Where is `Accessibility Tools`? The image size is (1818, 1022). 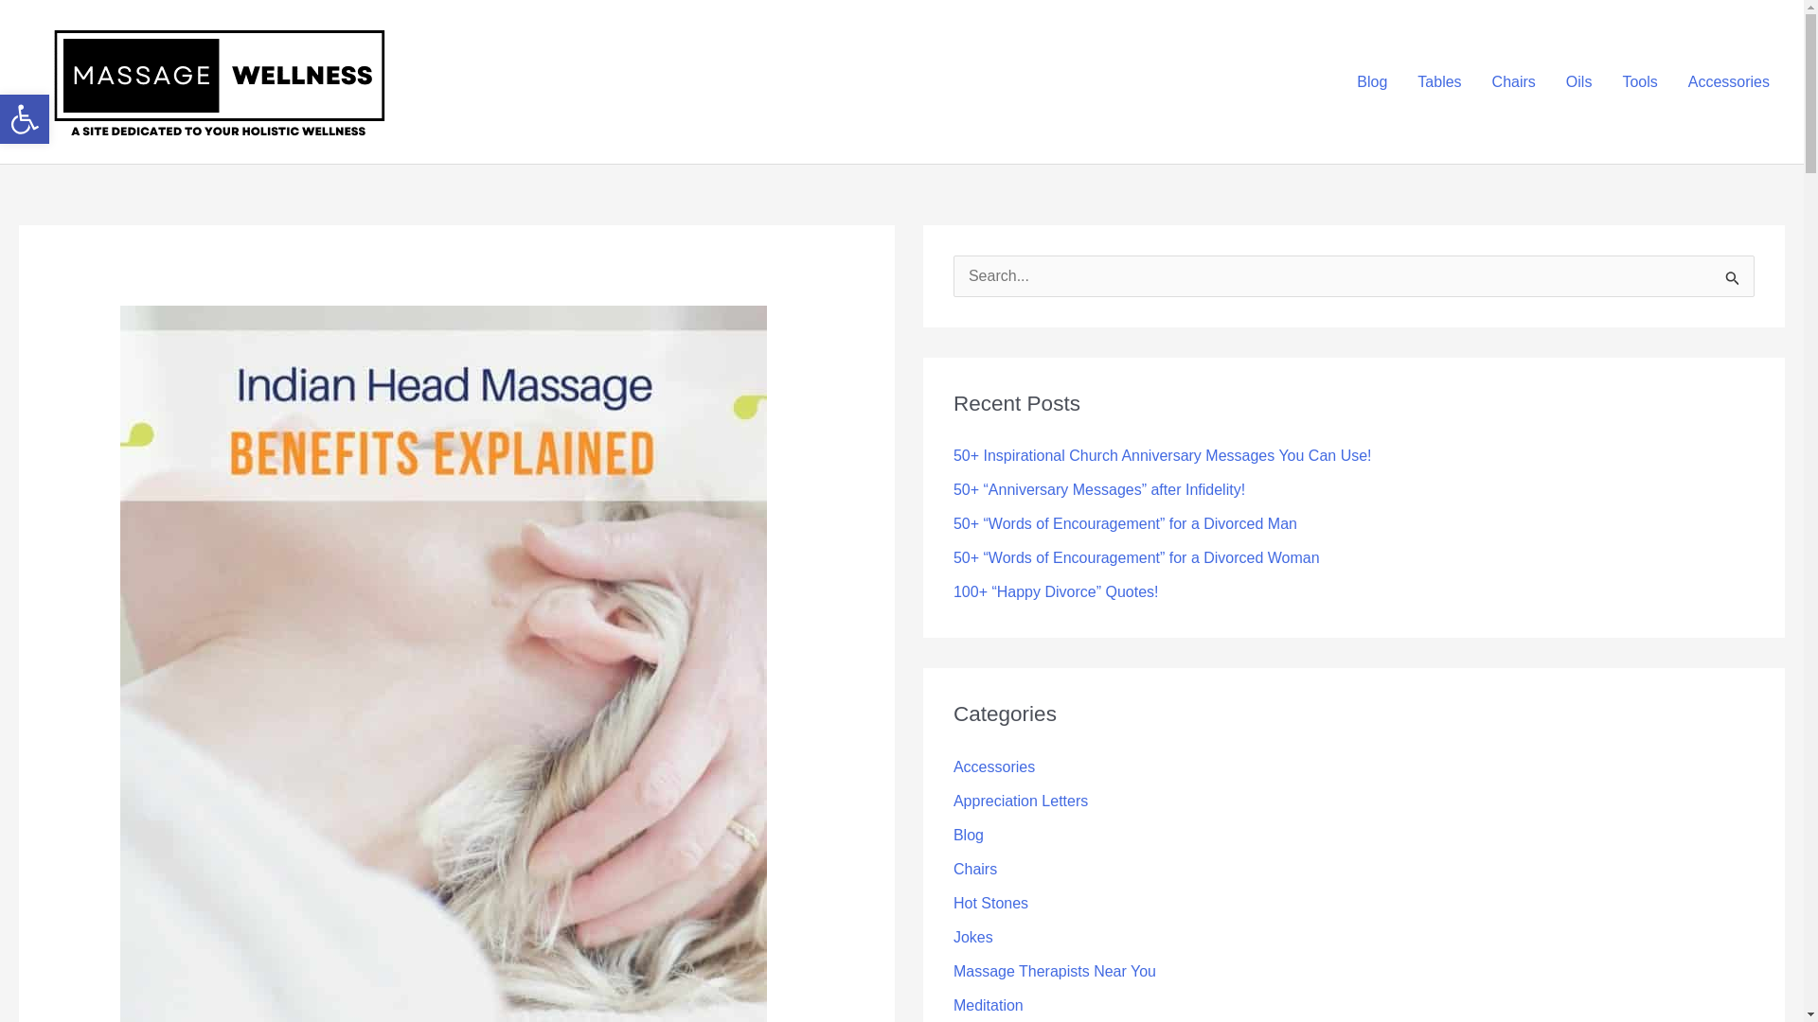
Accessibility Tools is located at coordinates (25, 119).